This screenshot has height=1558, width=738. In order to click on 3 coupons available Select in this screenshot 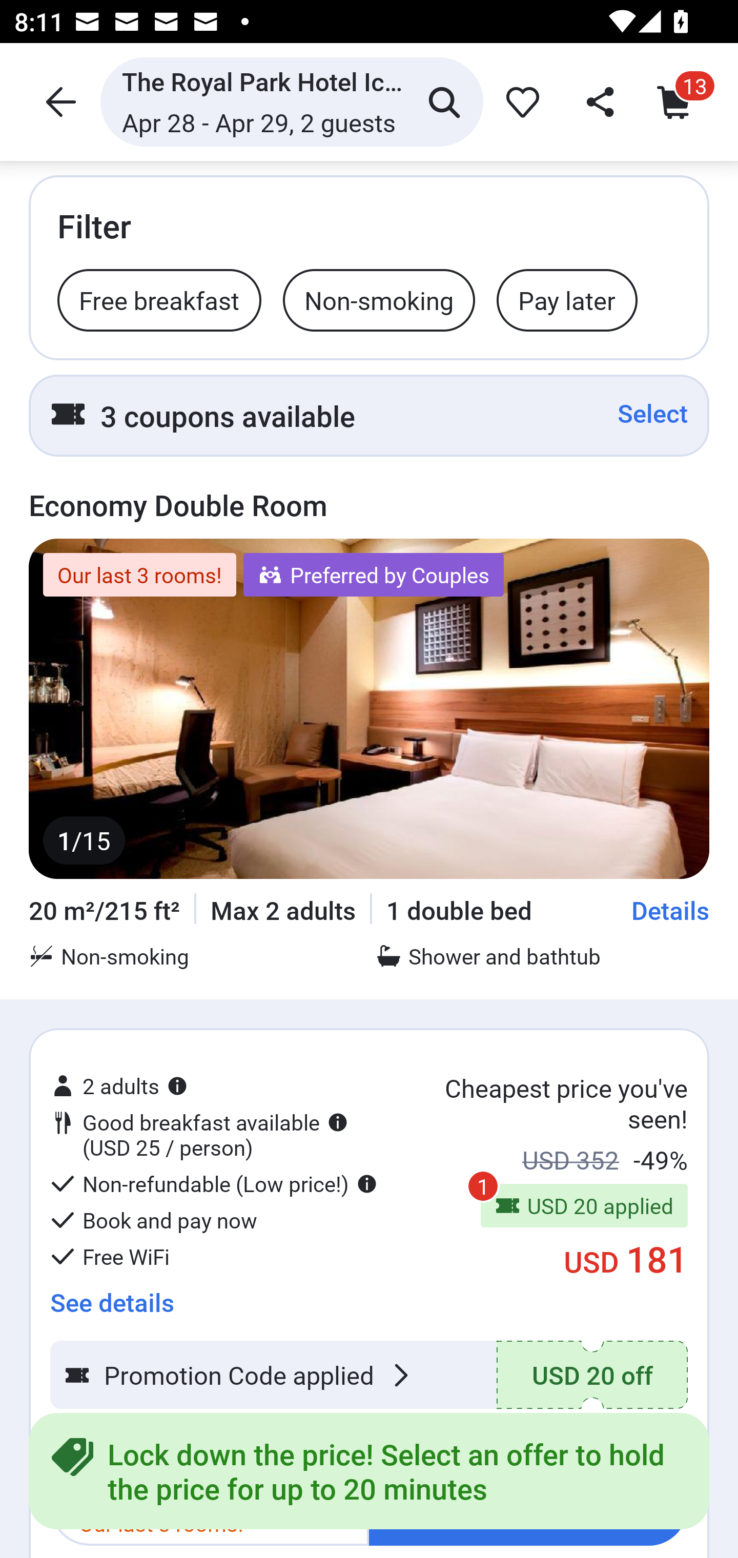, I will do `click(369, 415)`.